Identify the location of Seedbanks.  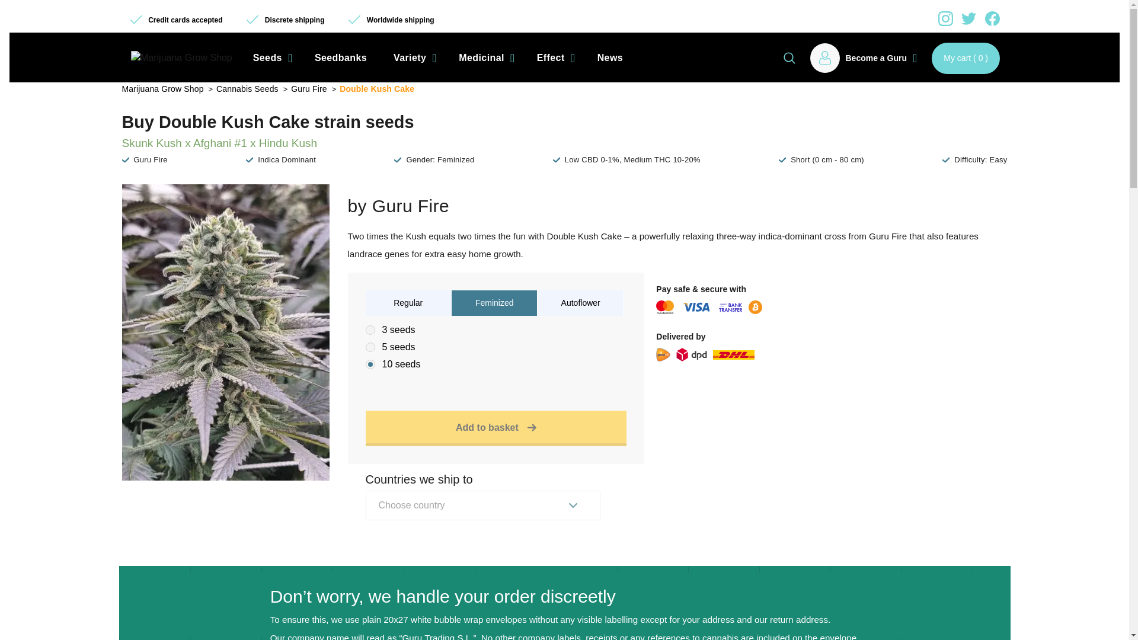
(340, 58).